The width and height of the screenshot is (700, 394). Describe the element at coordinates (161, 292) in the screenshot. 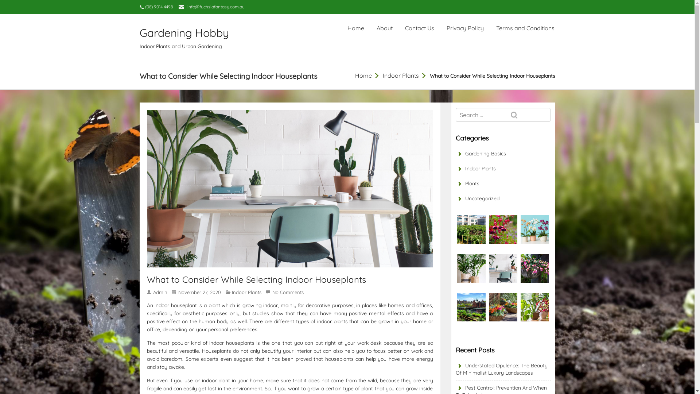

I see `Admin` at that location.